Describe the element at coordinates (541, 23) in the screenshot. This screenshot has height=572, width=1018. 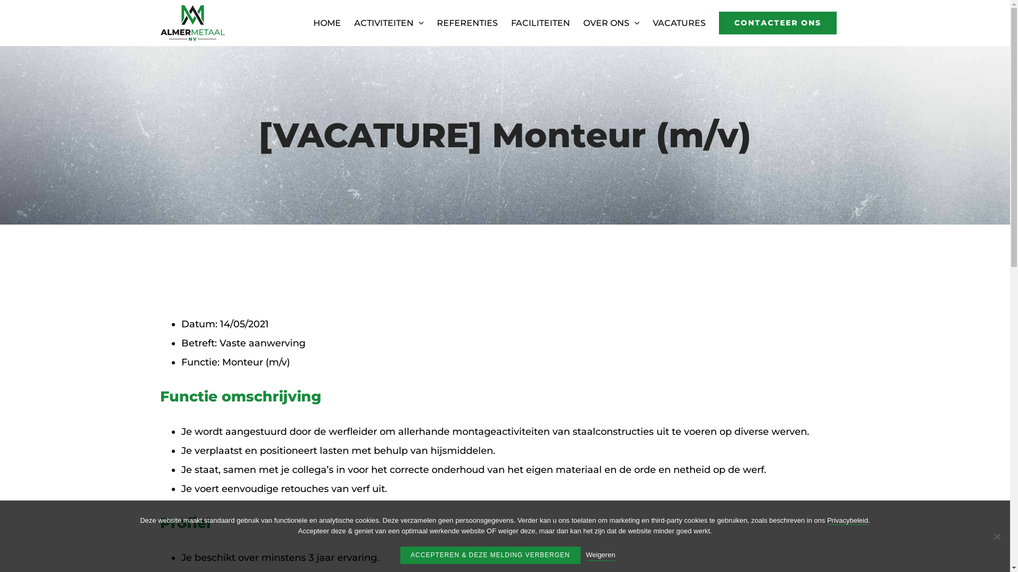
I see `FACILITEITEN` at that location.